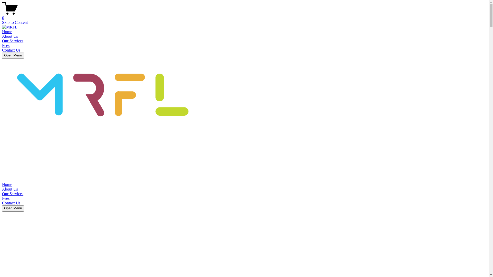 This screenshot has width=493, height=277. Describe the element at coordinates (11, 203) in the screenshot. I see `Contact Us` at that location.